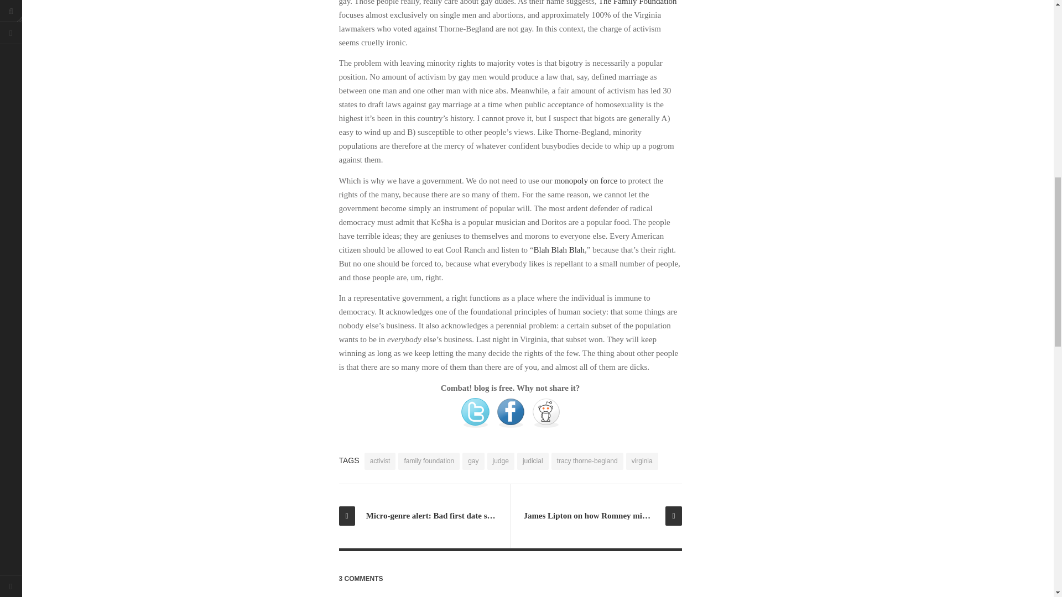 The height and width of the screenshot is (597, 1062). Describe the element at coordinates (559, 250) in the screenshot. I see `Blah Blah Blah` at that location.